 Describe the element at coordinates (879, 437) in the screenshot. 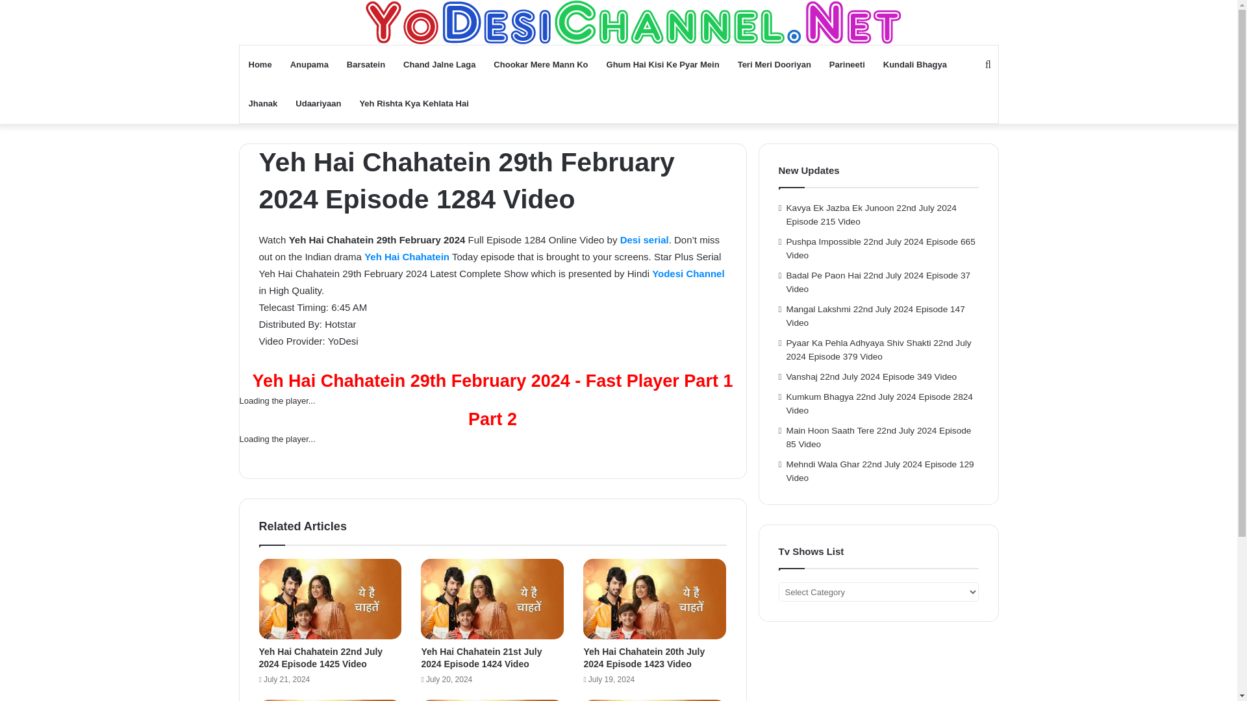

I see `Main Hoon Saath Tere 22nd July 2024 Episode 85 Video` at that location.